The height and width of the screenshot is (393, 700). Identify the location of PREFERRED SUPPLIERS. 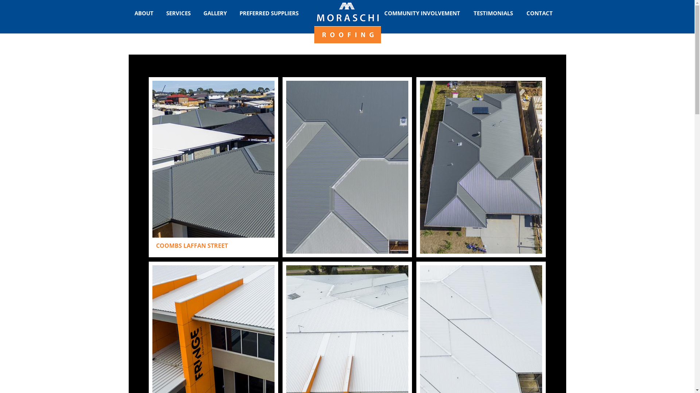
(269, 13).